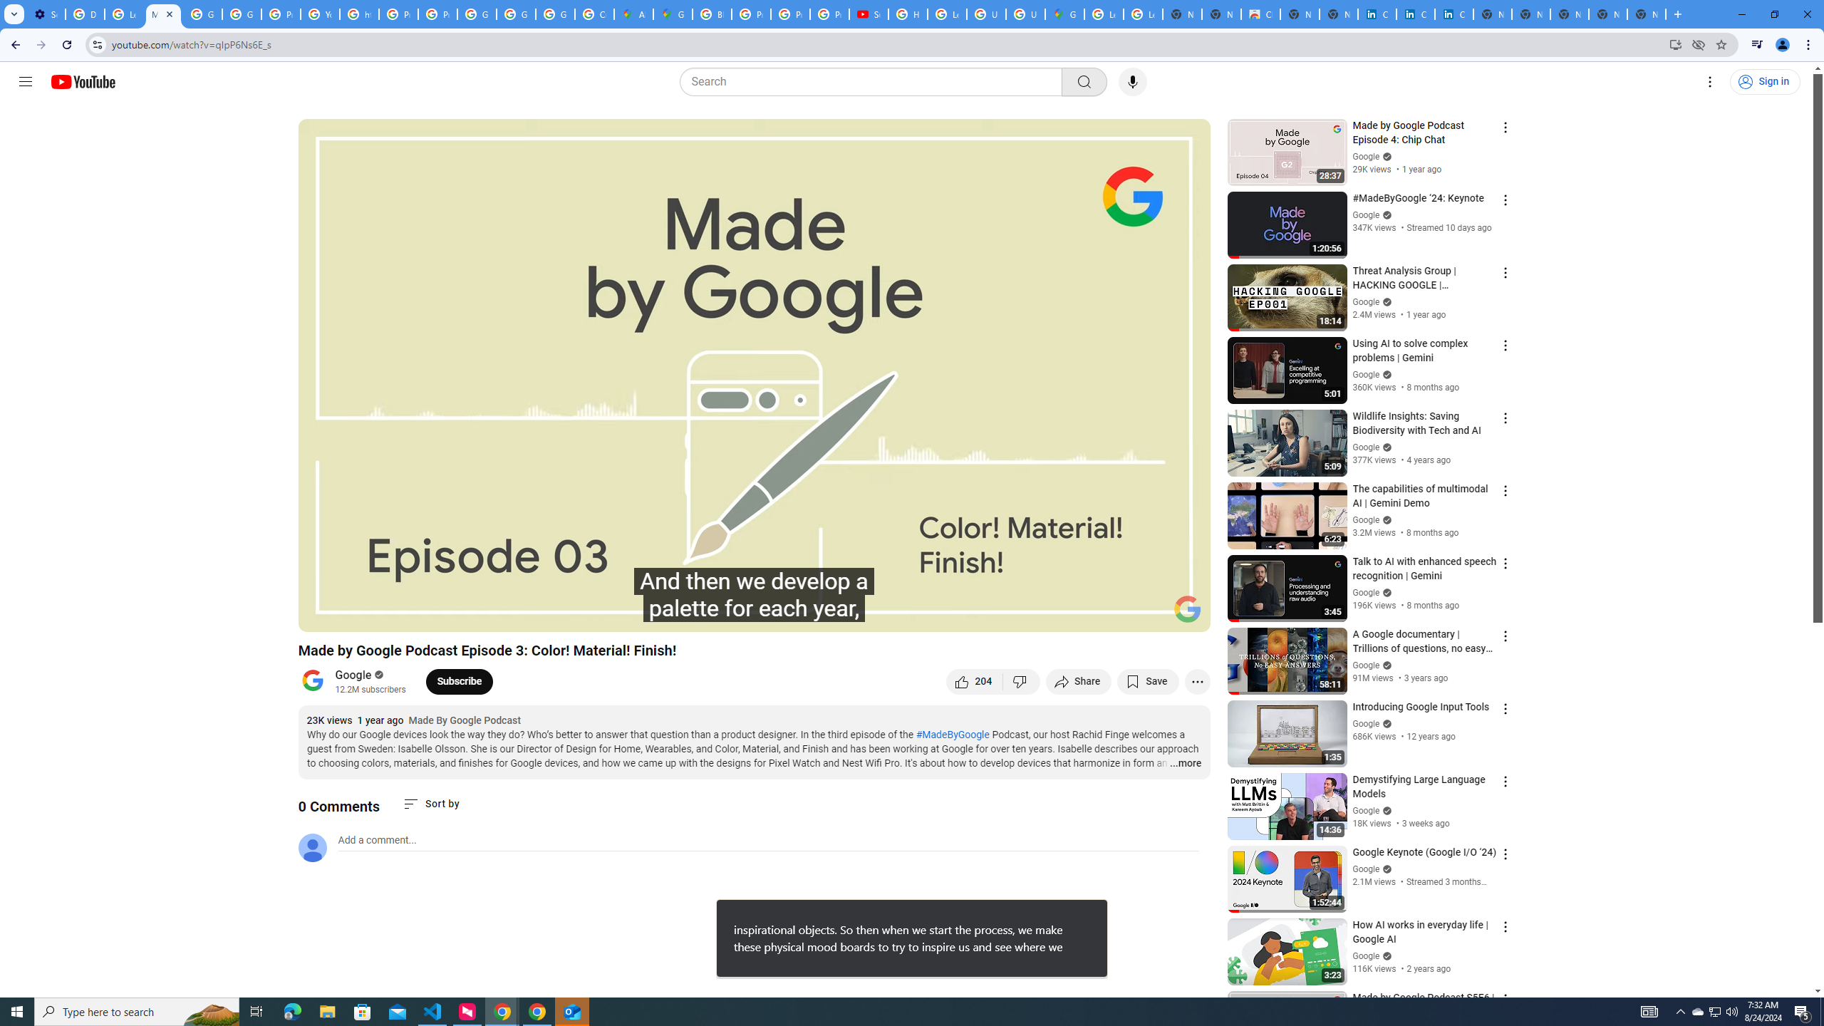 The width and height of the screenshot is (1824, 1026). Describe the element at coordinates (378, 840) in the screenshot. I see `AutomationID: simplebox-placeholder` at that location.